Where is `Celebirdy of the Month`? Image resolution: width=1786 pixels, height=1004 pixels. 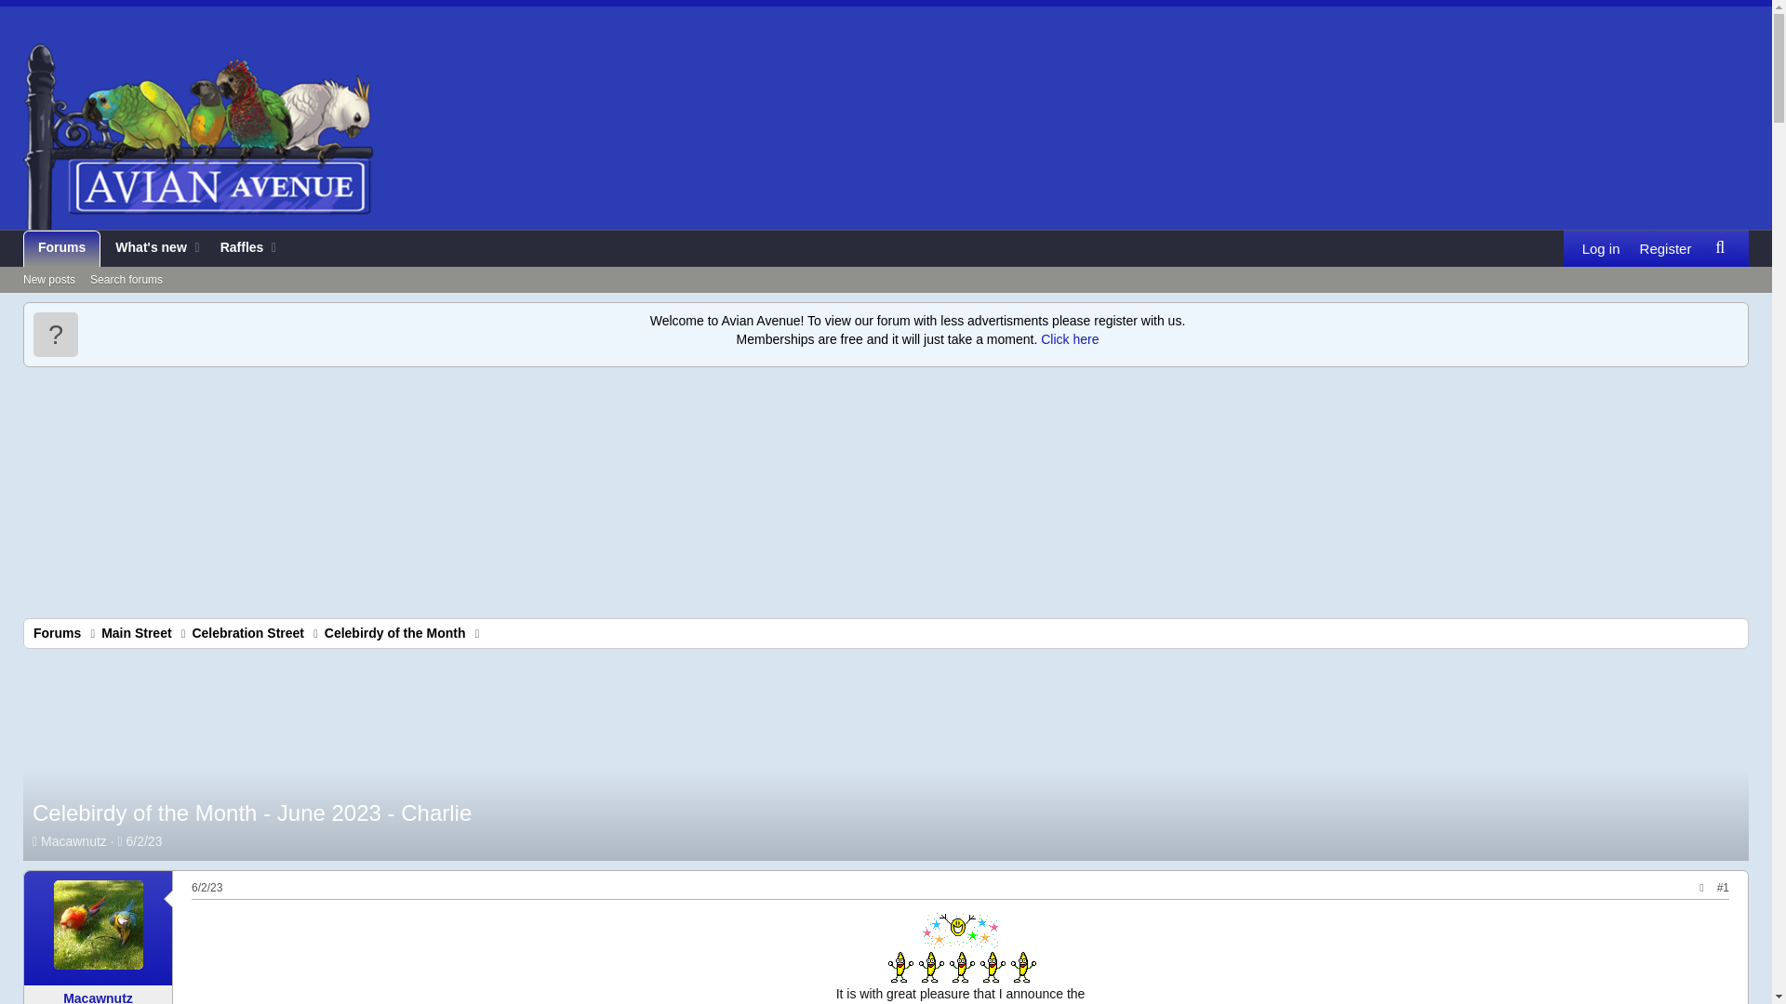 Celebirdy of the Month is located at coordinates (236, 249).